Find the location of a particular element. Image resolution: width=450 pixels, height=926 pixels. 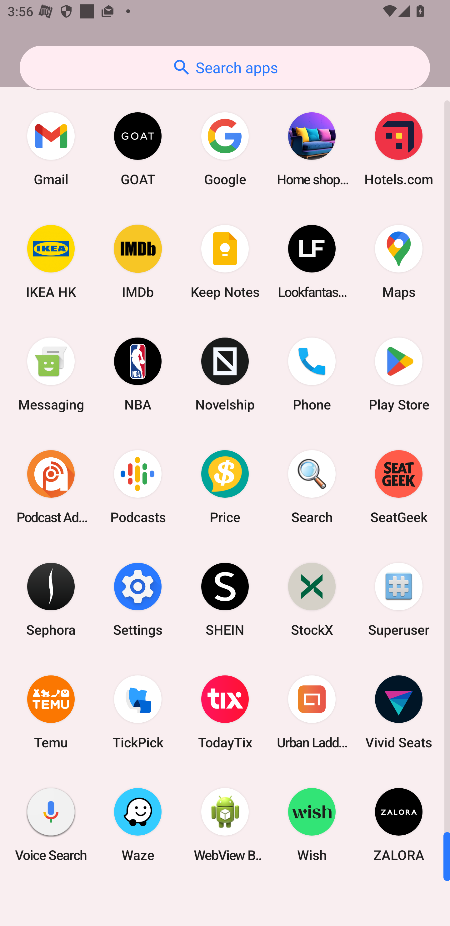

  Search apps is located at coordinates (225, 68).